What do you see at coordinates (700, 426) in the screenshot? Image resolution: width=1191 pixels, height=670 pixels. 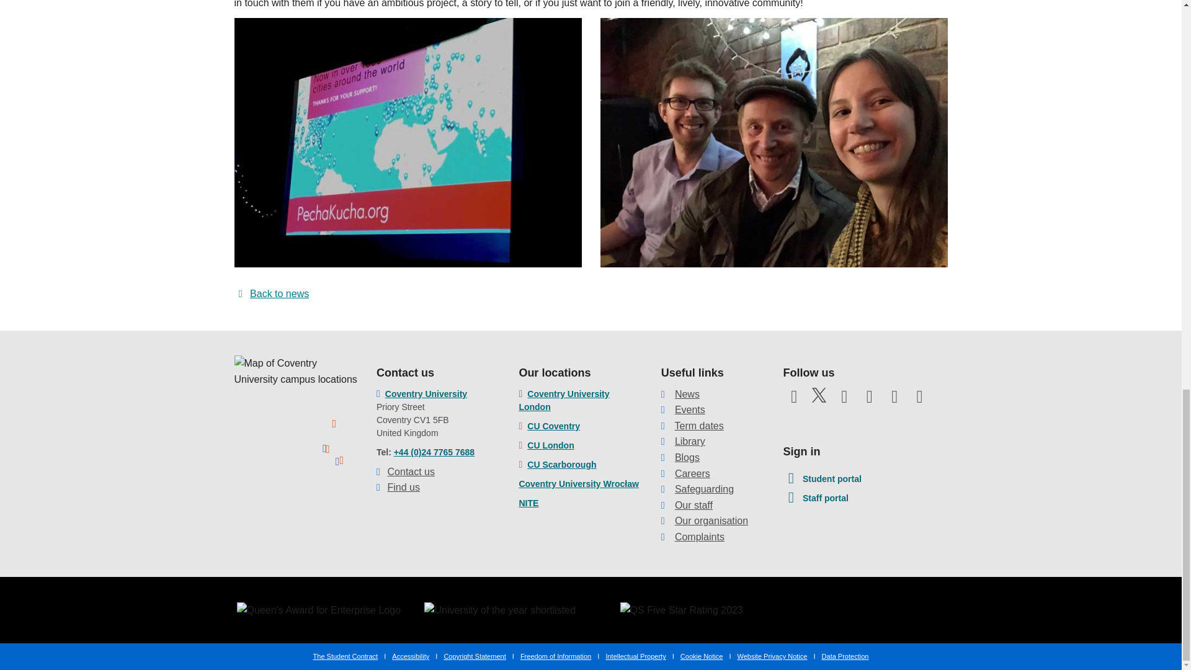 I see `Term dates` at bounding box center [700, 426].